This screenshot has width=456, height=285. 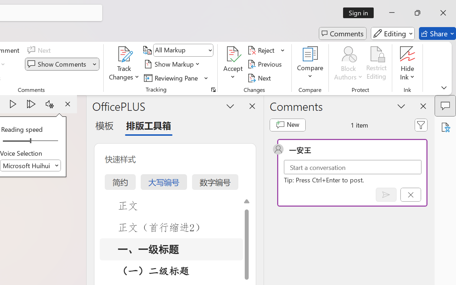 What do you see at coordinates (233, 54) in the screenshot?
I see `Accept and Move to Next` at bounding box center [233, 54].